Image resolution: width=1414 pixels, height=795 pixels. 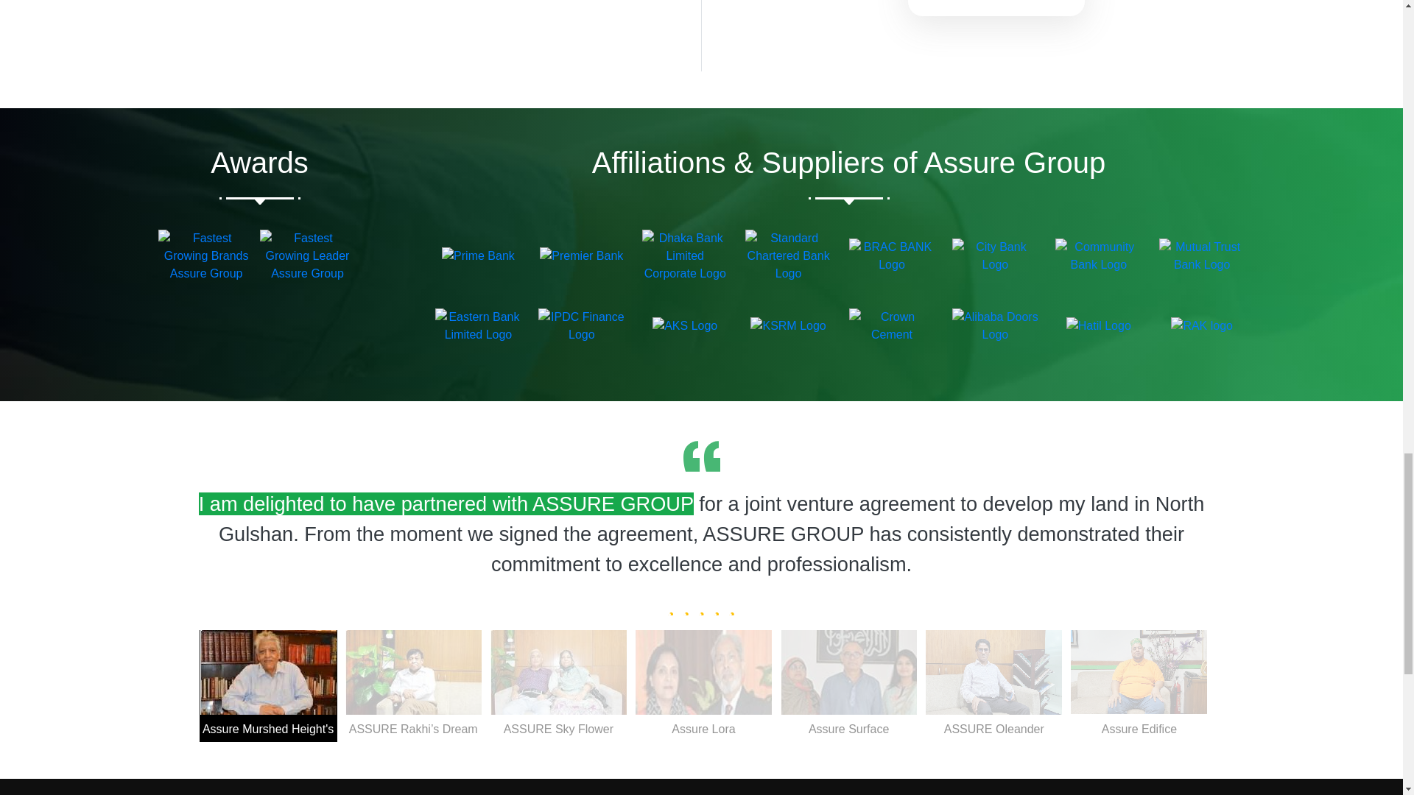 What do you see at coordinates (582, 325) in the screenshot?
I see `IPDC Finance` at bounding box center [582, 325].